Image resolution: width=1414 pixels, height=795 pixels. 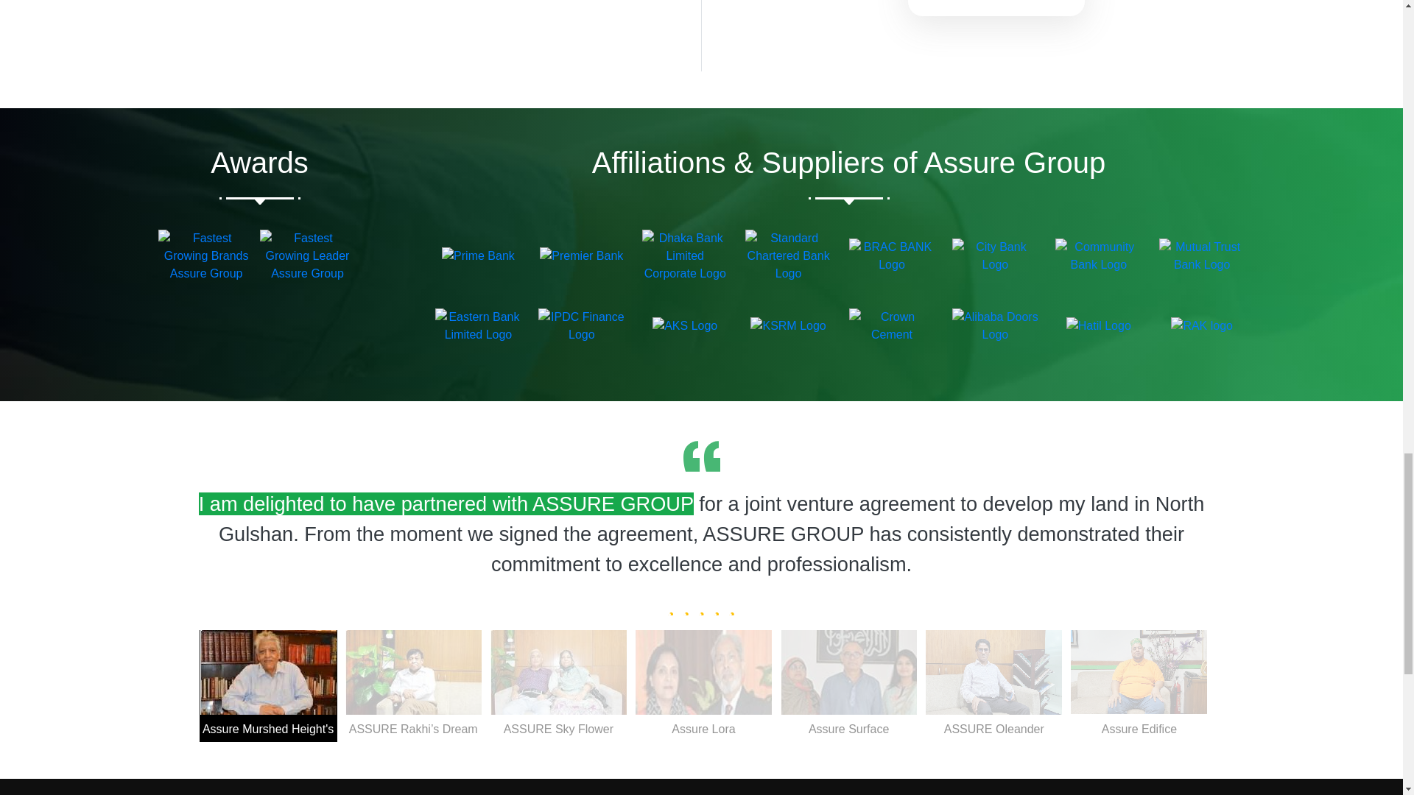 What do you see at coordinates (582, 325) in the screenshot?
I see `IPDC Finance` at bounding box center [582, 325].